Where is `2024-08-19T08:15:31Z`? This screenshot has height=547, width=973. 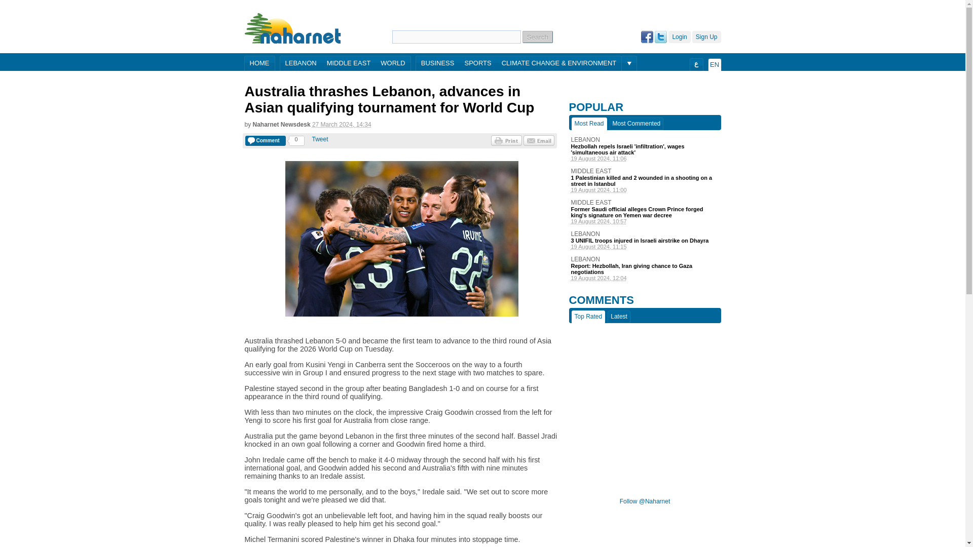 2024-08-19T08:15:31Z is located at coordinates (645, 246).